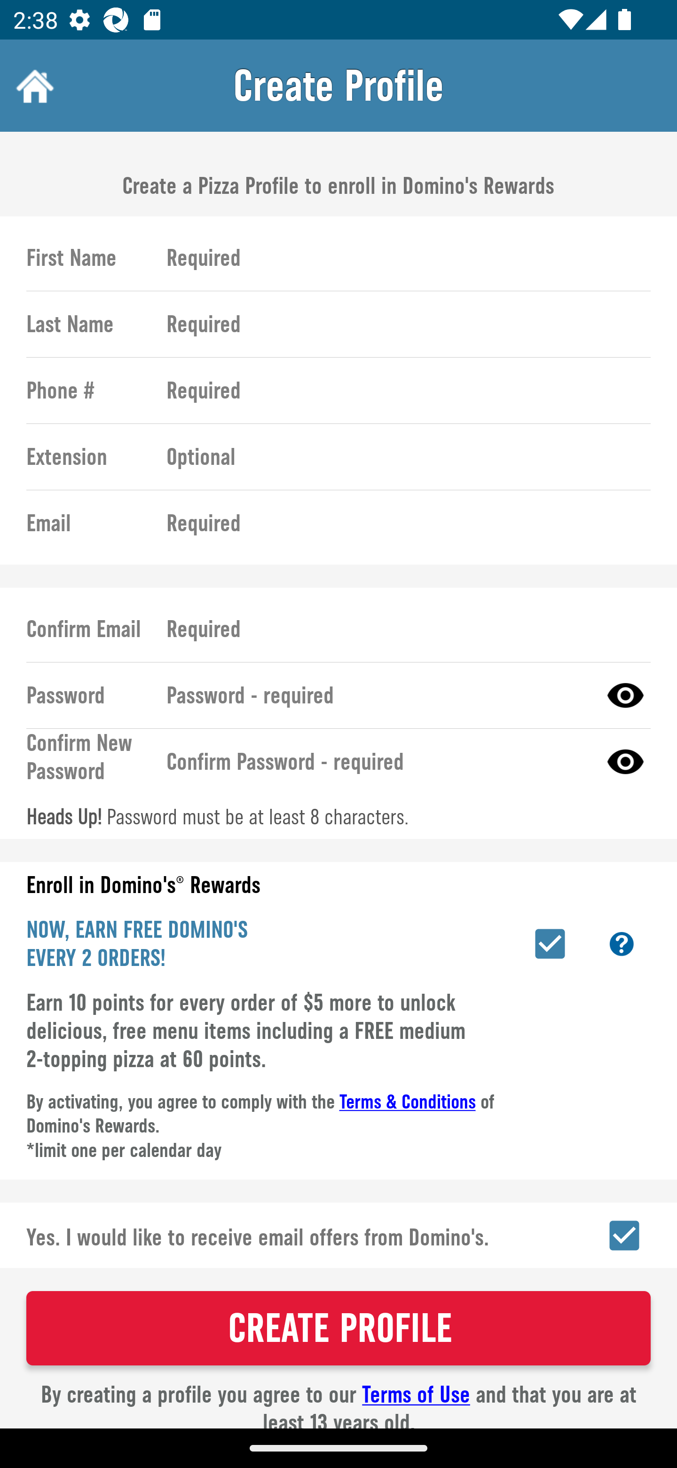 The width and height of the screenshot is (677, 1468). Describe the element at coordinates (33, 86) in the screenshot. I see `Home` at that location.